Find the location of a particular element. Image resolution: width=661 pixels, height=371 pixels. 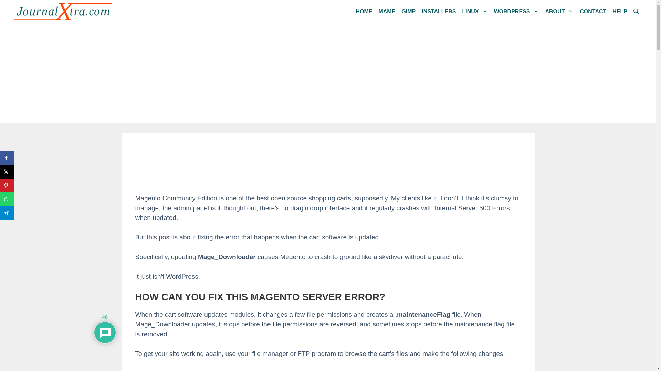

MAME is located at coordinates (387, 11).